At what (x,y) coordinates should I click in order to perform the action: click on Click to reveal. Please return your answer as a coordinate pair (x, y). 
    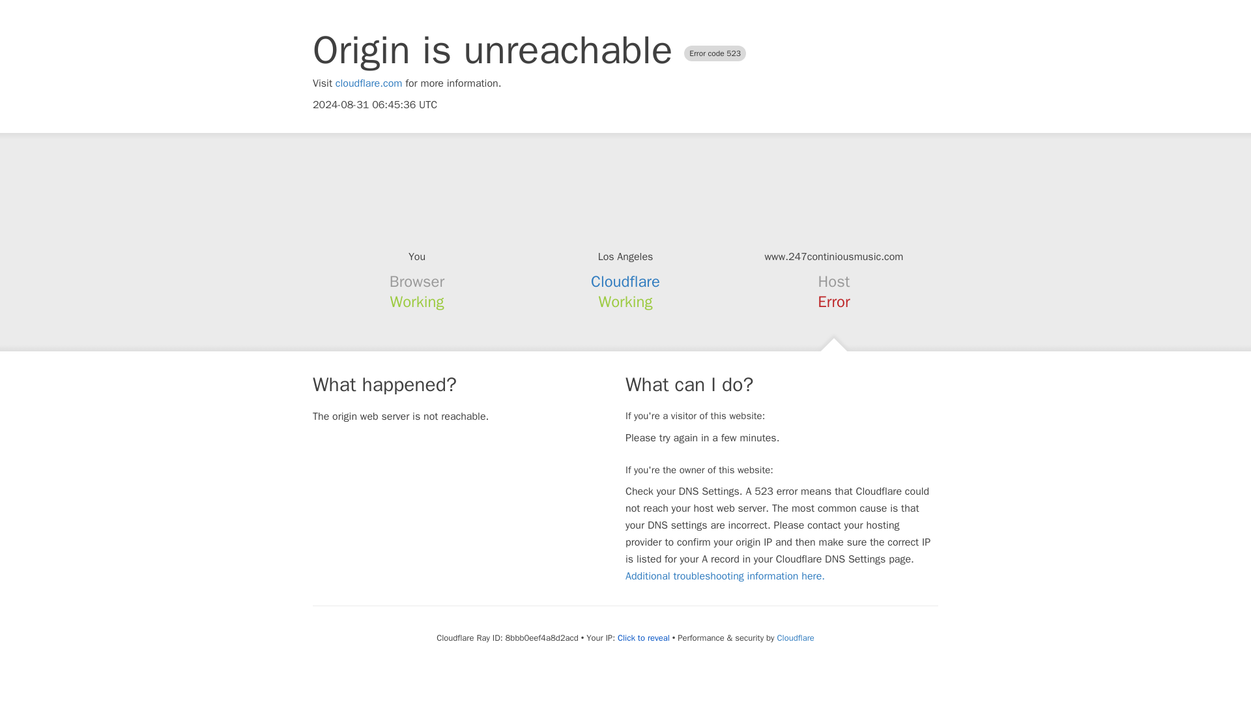
    Looking at the image, I should click on (644, 638).